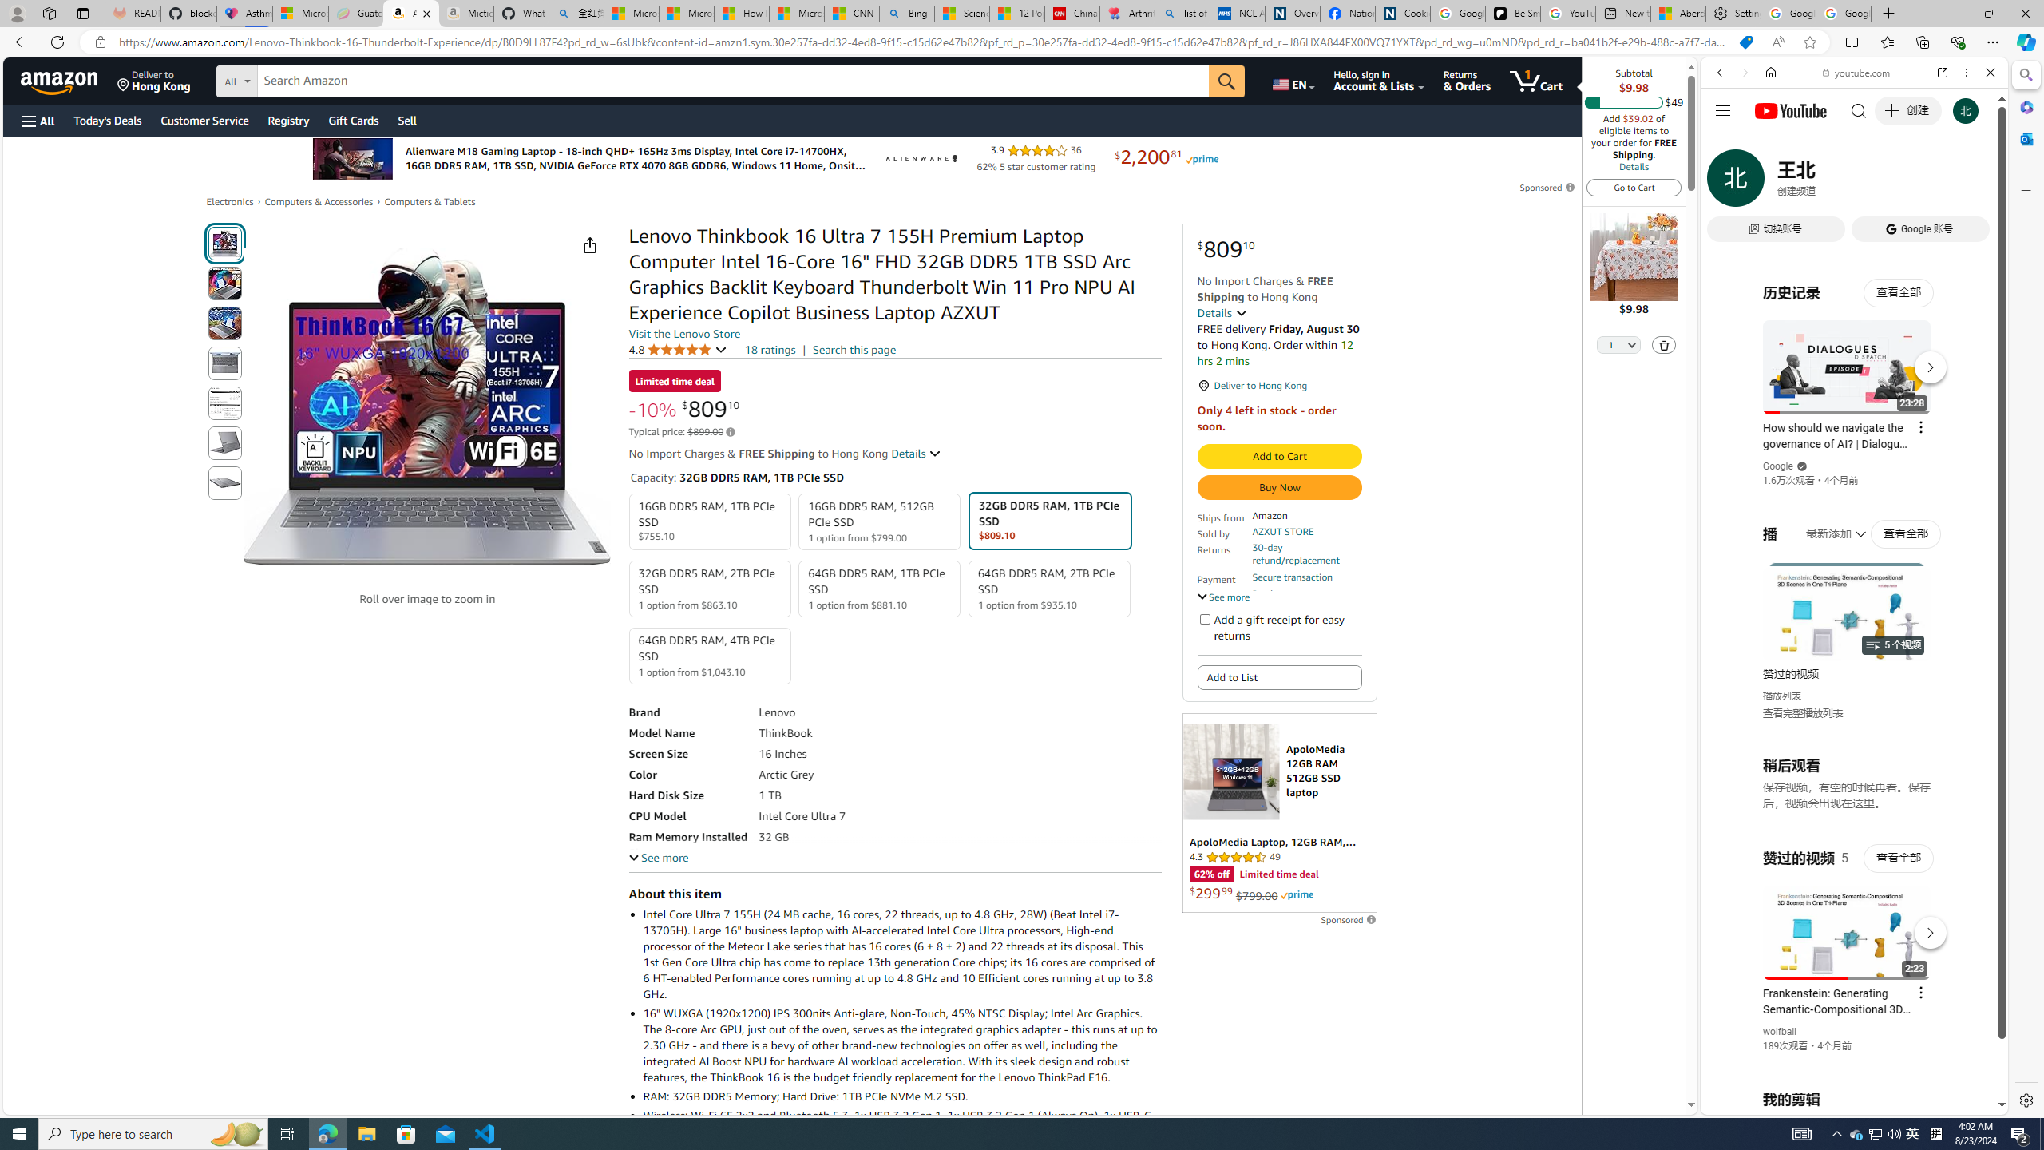 The width and height of the screenshot is (2044, 1150). Describe the element at coordinates (287, 120) in the screenshot. I see `Registry` at that location.